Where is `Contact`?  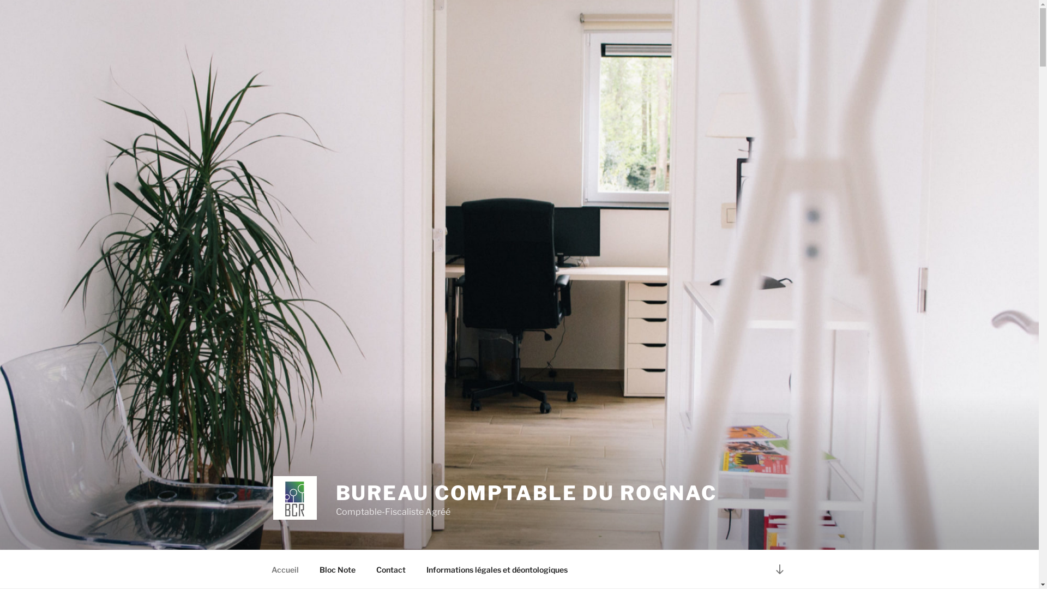 Contact is located at coordinates (390, 569).